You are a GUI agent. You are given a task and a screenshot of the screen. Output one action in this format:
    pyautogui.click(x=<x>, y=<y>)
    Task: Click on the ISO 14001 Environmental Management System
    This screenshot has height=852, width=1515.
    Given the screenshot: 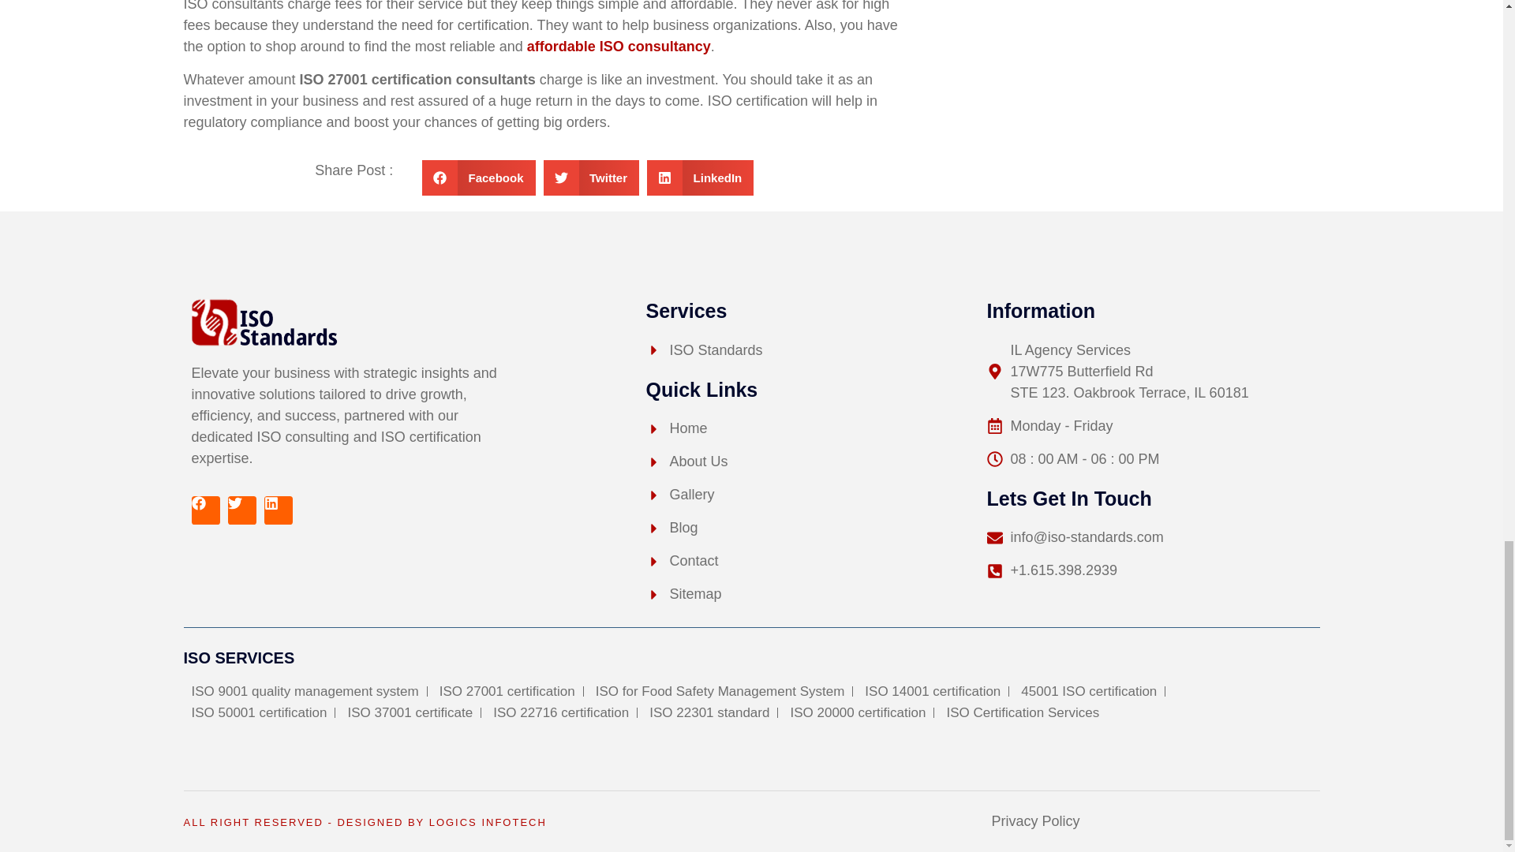 What is the action you would take?
    pyautogui.click(x=933, y=691)
    